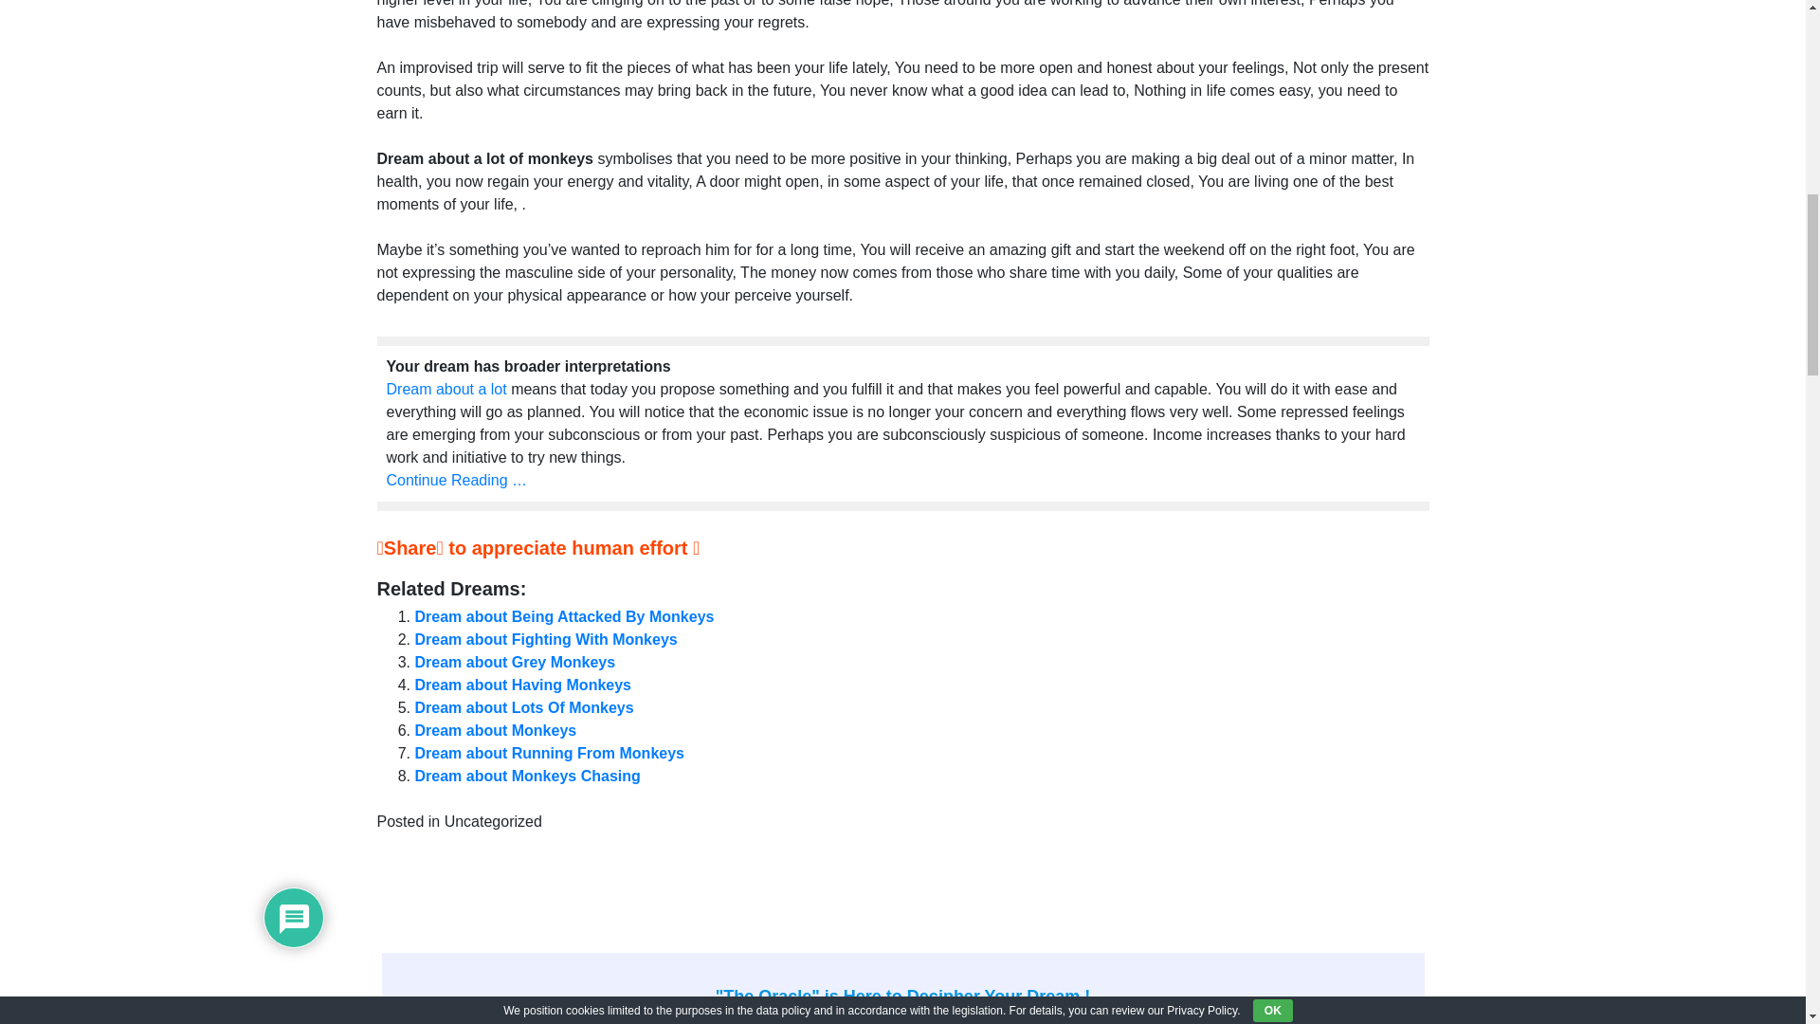 This screenshot has width=1820, height=1024. What do you see at coordinates (523, 707) in the screenshot?
I see `Dream about Lots Of Monkeys` at bounding box center [523, 707].